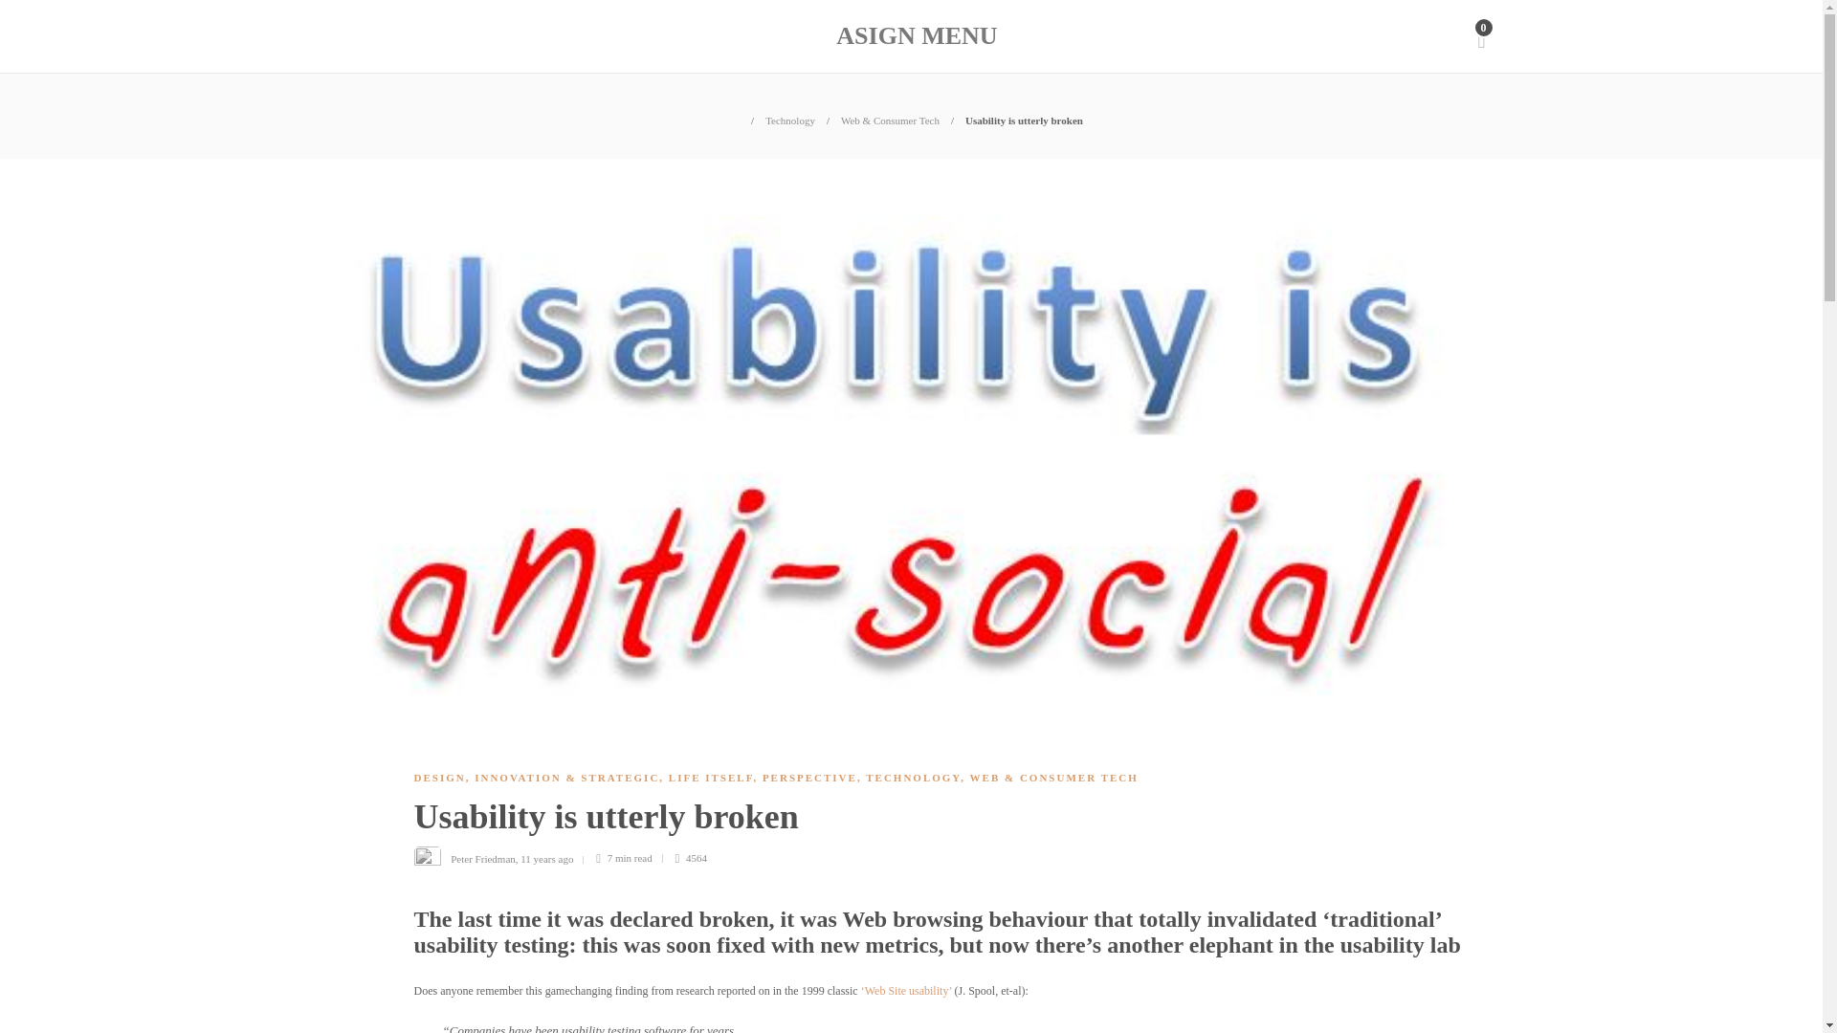  I want to click on LIFE ITSELF, so click(710, 777).